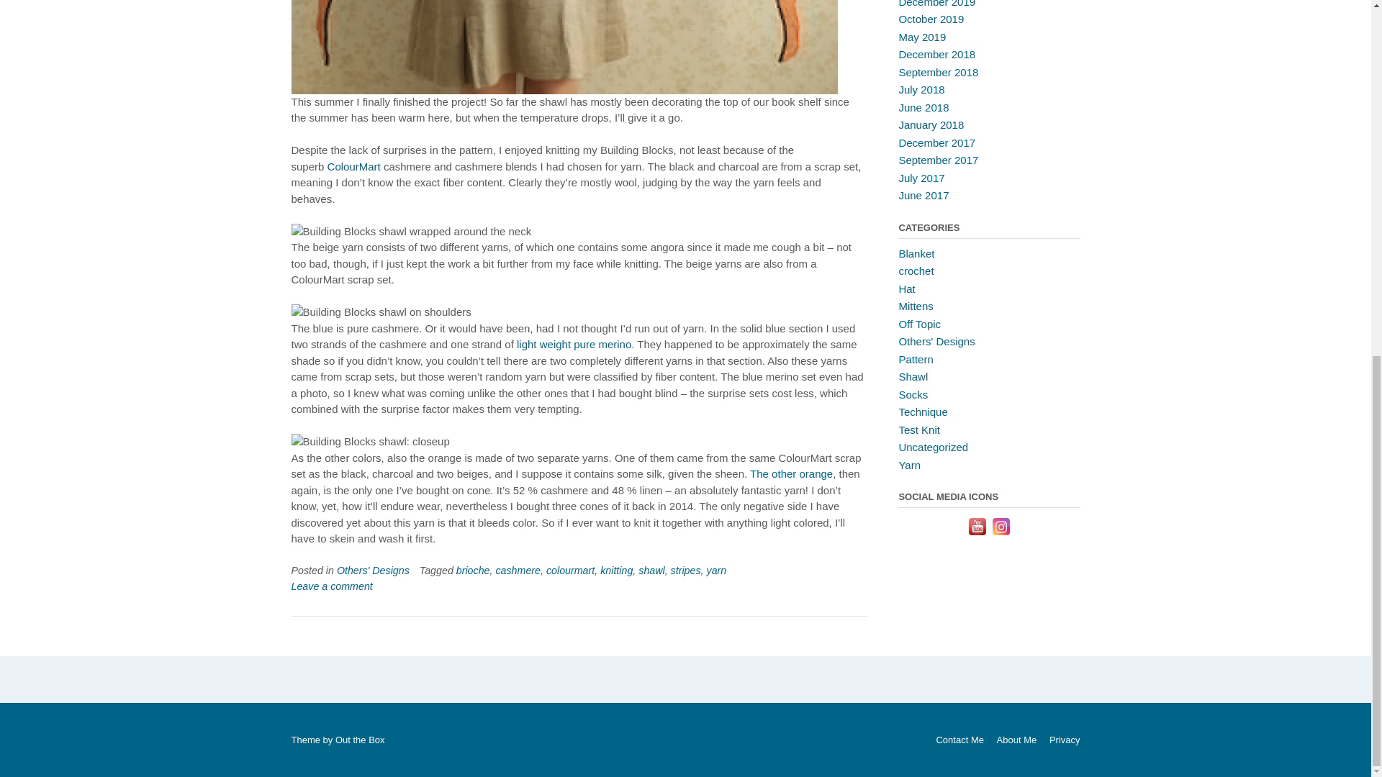 Image resolution: width=1382 pixels, height=777 pixels. I want to click on brioche, so click(473, 571).